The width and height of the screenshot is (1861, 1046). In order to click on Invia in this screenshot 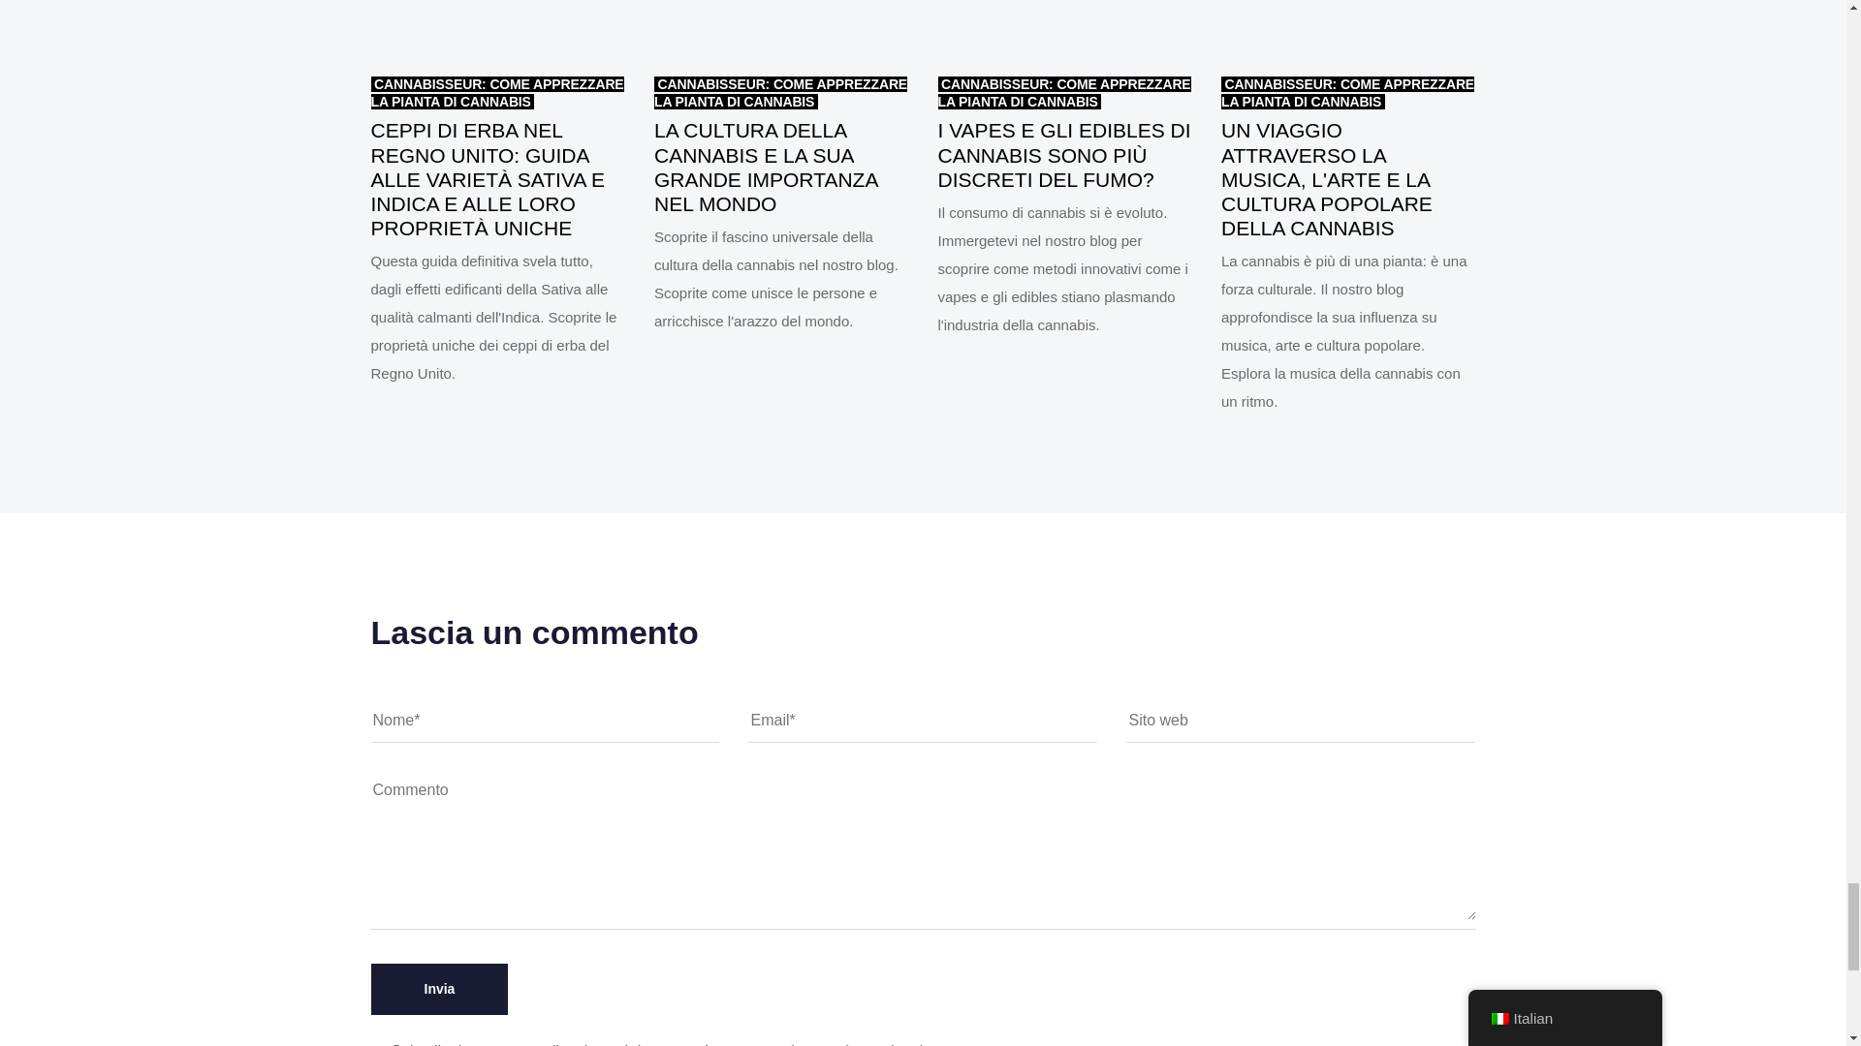, I will do `click(439, 988)`.